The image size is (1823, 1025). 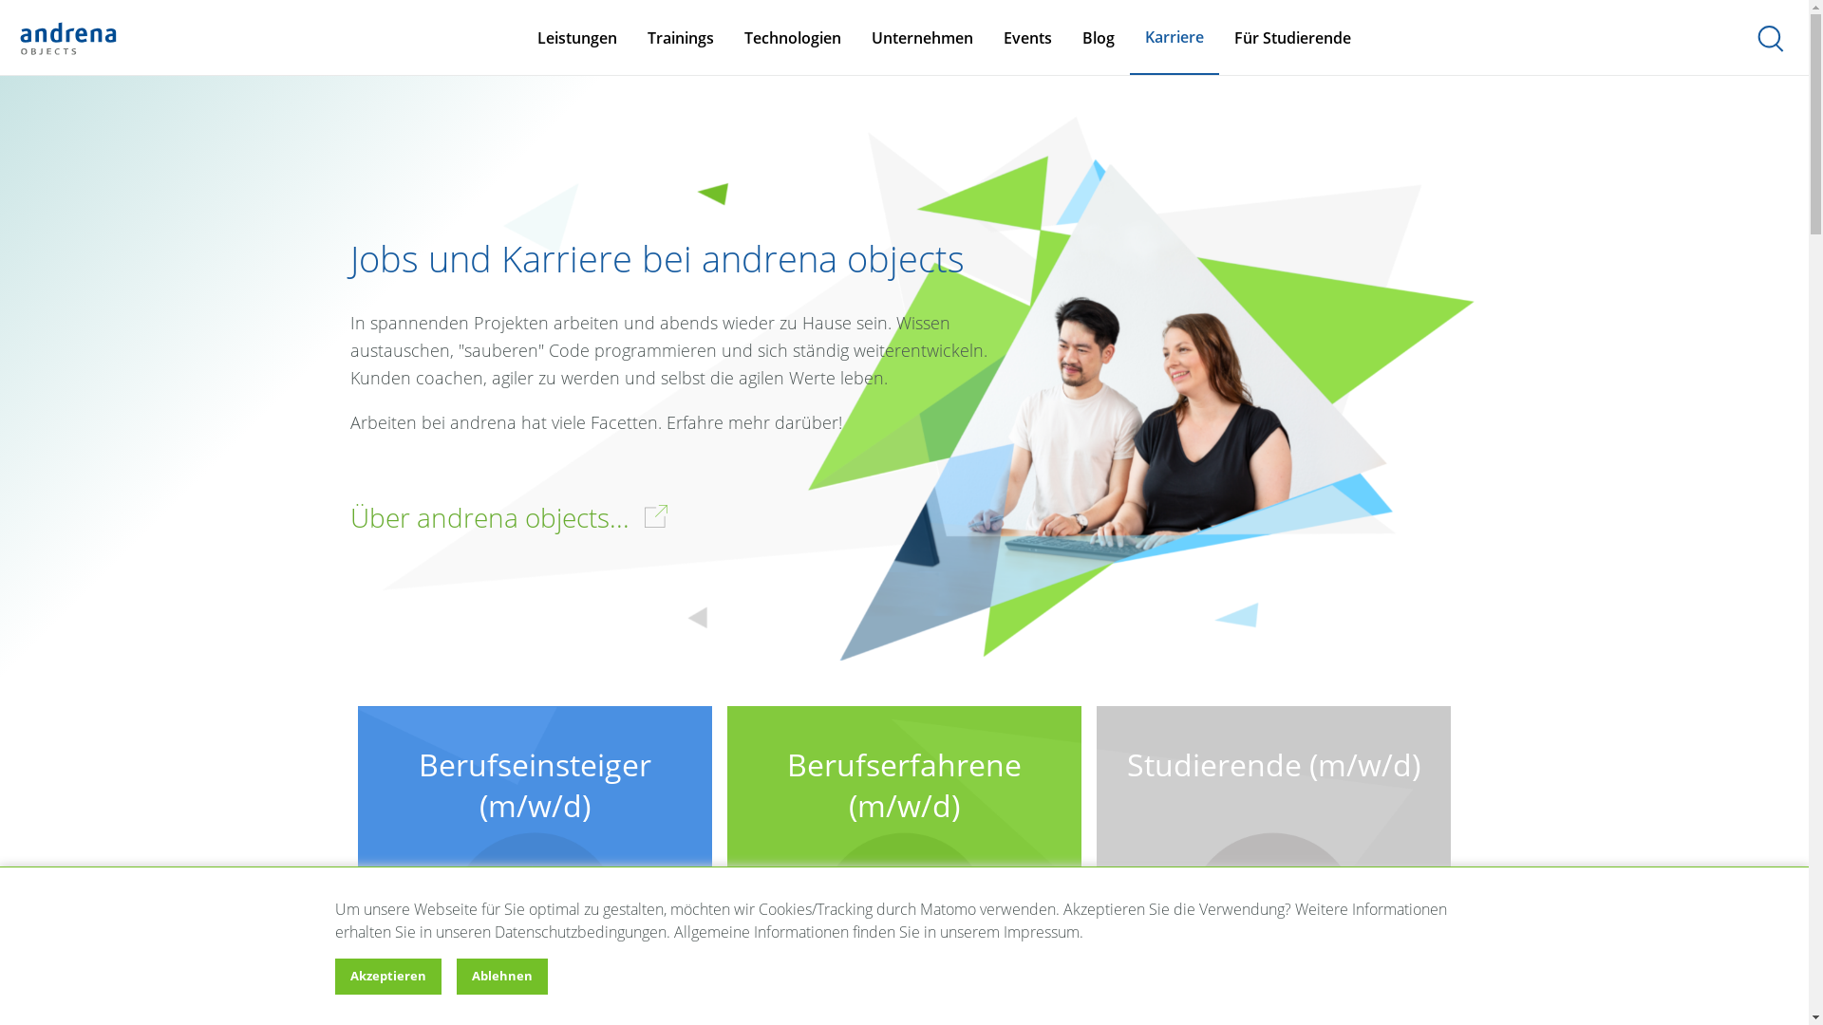 I want to click on Blog, so click(x=1099, y=38).